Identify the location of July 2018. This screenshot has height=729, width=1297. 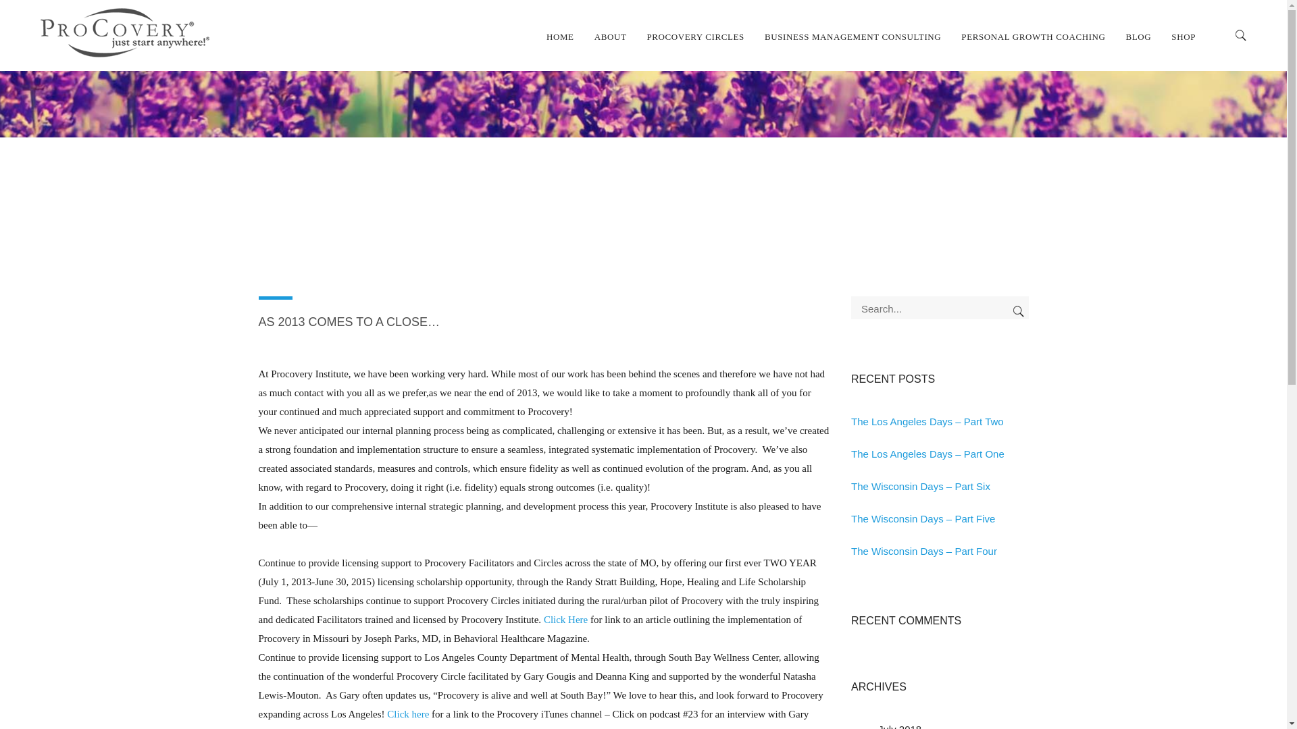
(899, 726).